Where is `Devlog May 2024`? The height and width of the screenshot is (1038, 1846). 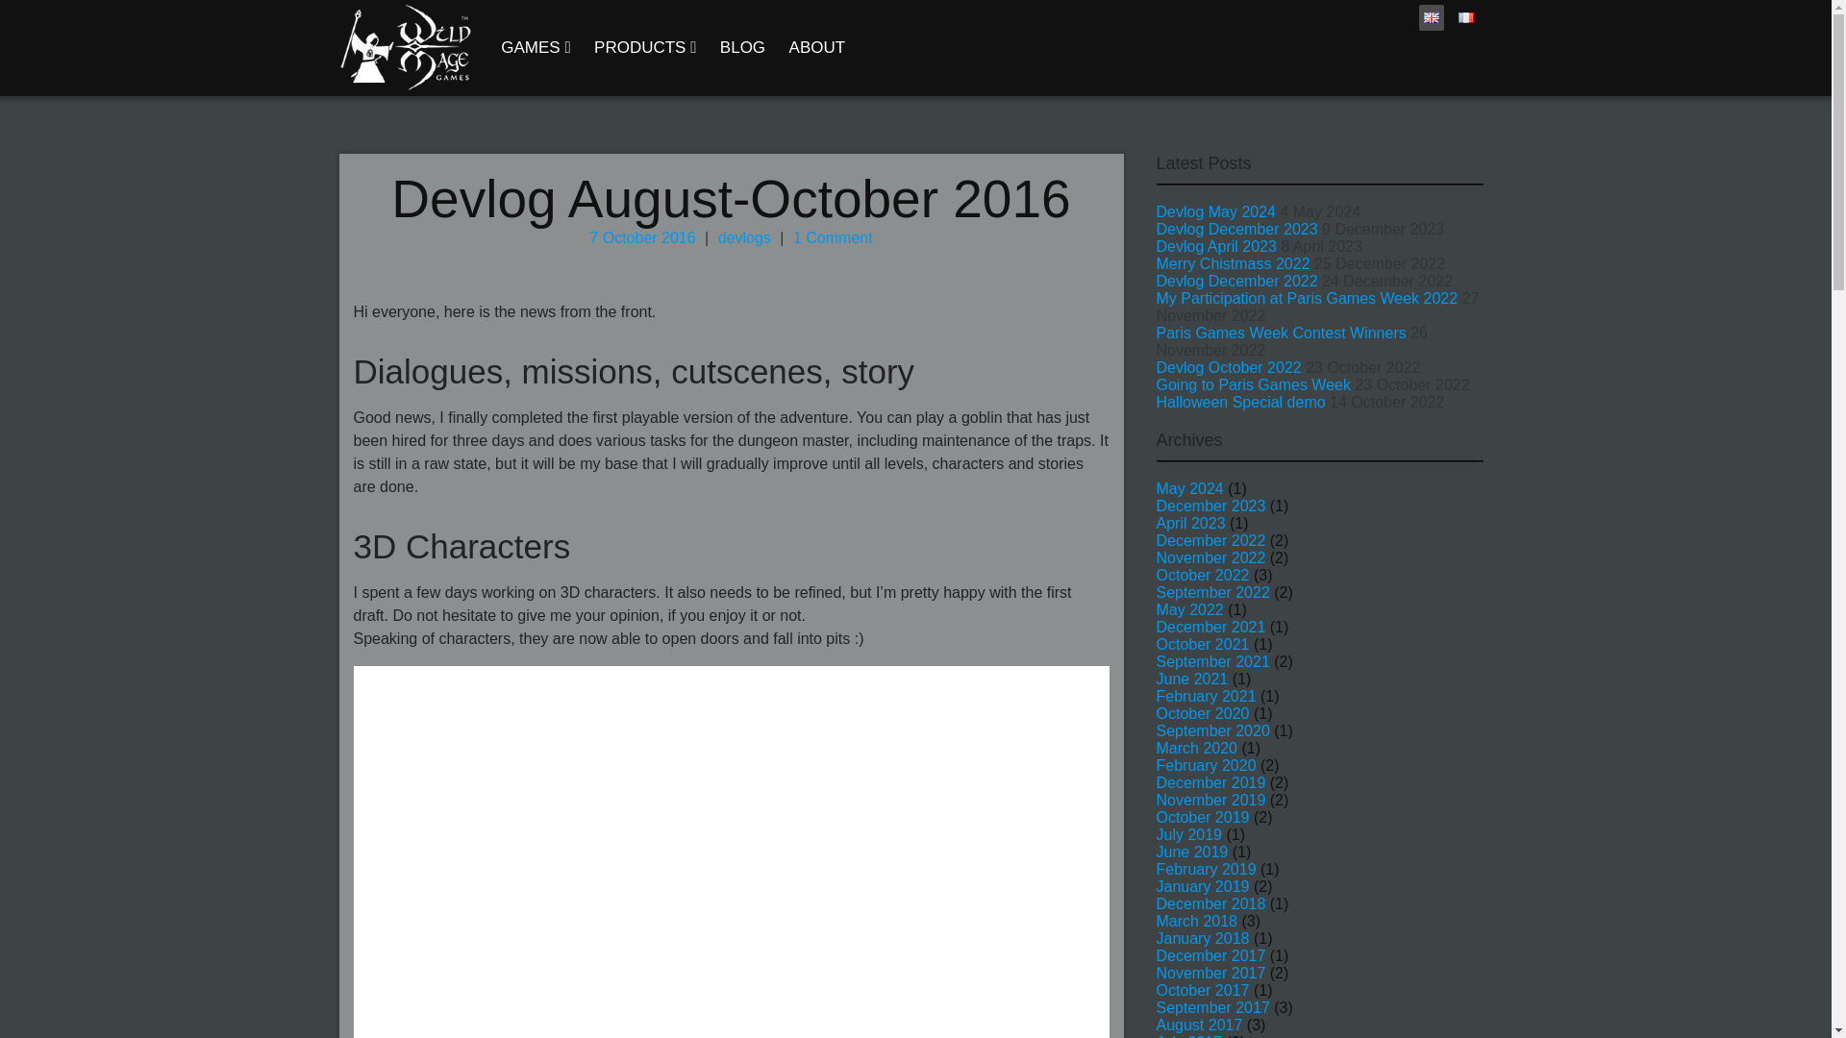
Devlog May 2024 is located at coordinates (1215, 211).